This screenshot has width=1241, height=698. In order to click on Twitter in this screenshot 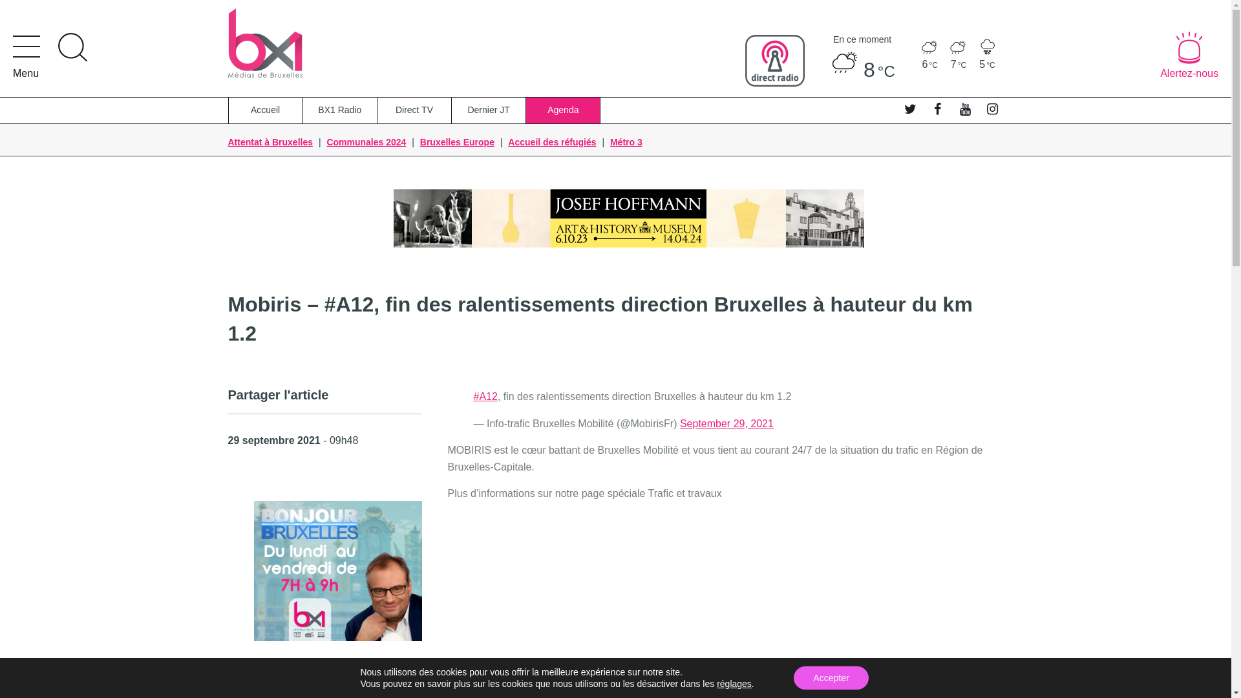, I will do `click(909, 109)`.